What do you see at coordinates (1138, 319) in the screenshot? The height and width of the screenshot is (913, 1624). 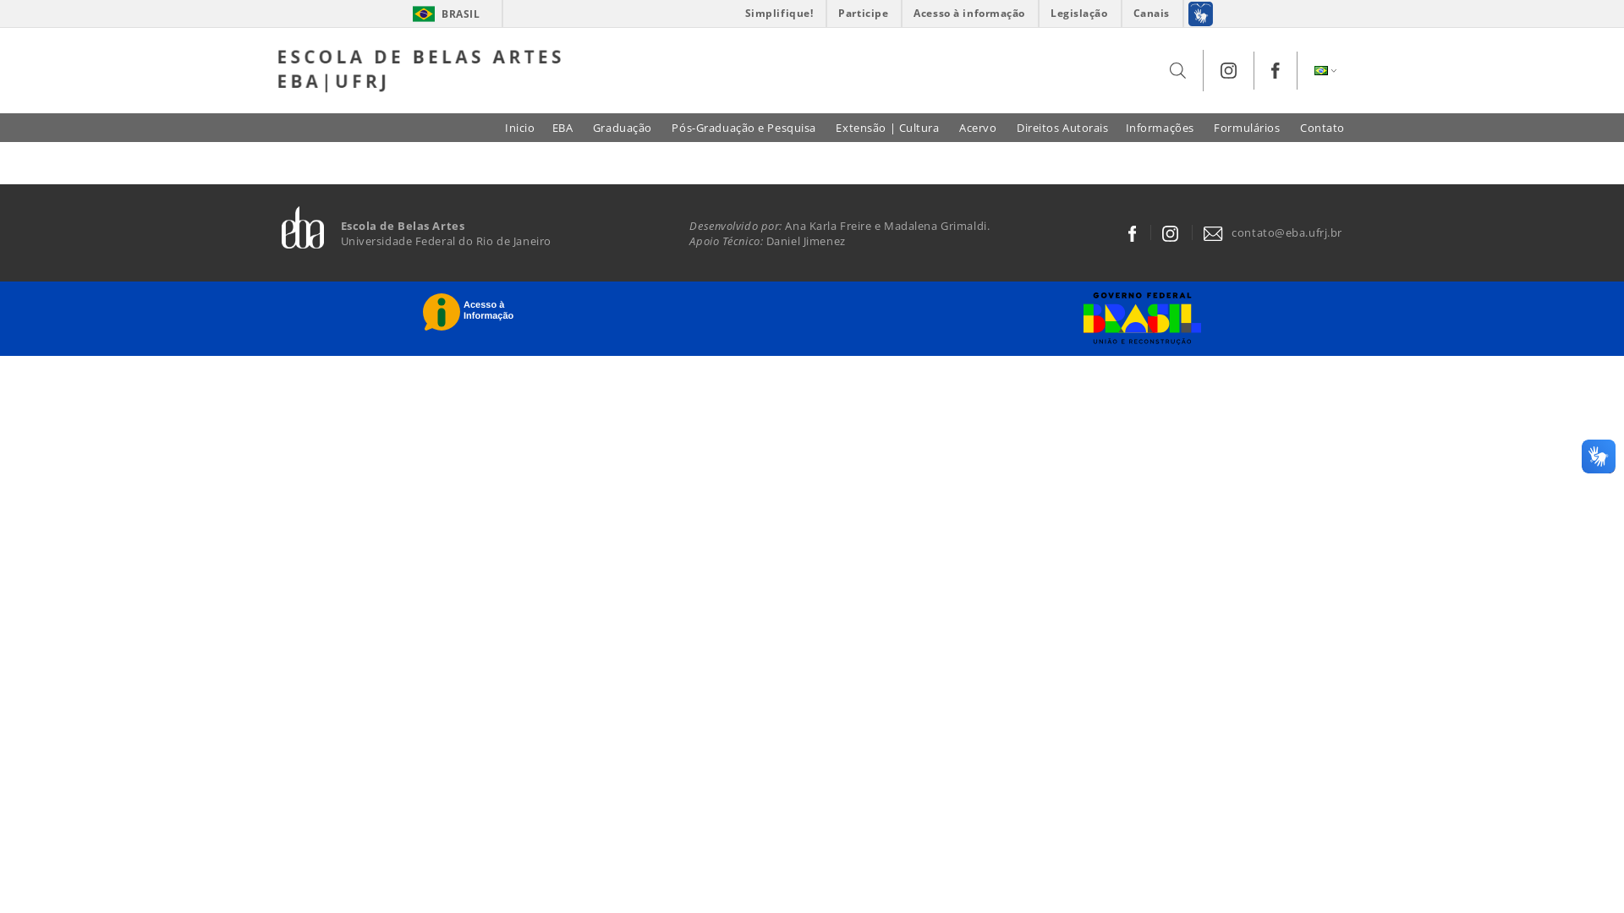 I see `Governo Federal` at bounding box center [1138, 319].